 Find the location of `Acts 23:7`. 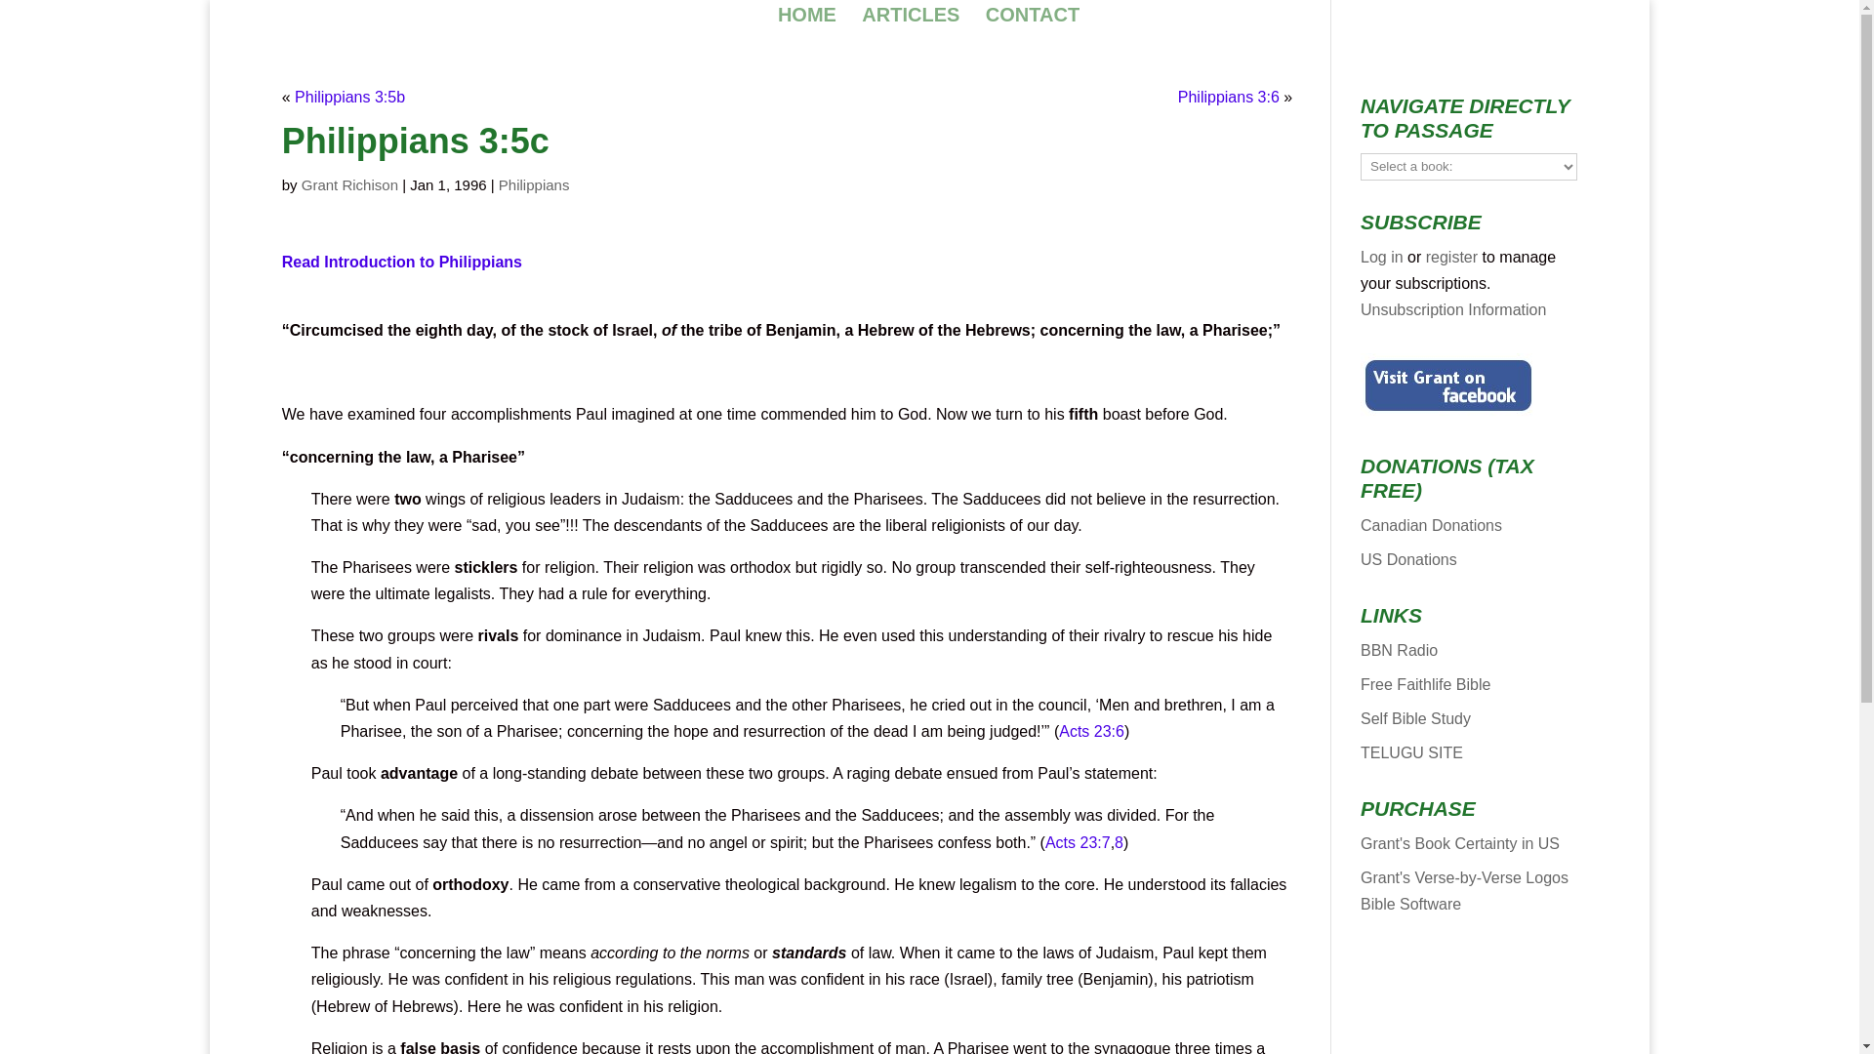

Acts 23:7 is located at coordinates (1078, 842).